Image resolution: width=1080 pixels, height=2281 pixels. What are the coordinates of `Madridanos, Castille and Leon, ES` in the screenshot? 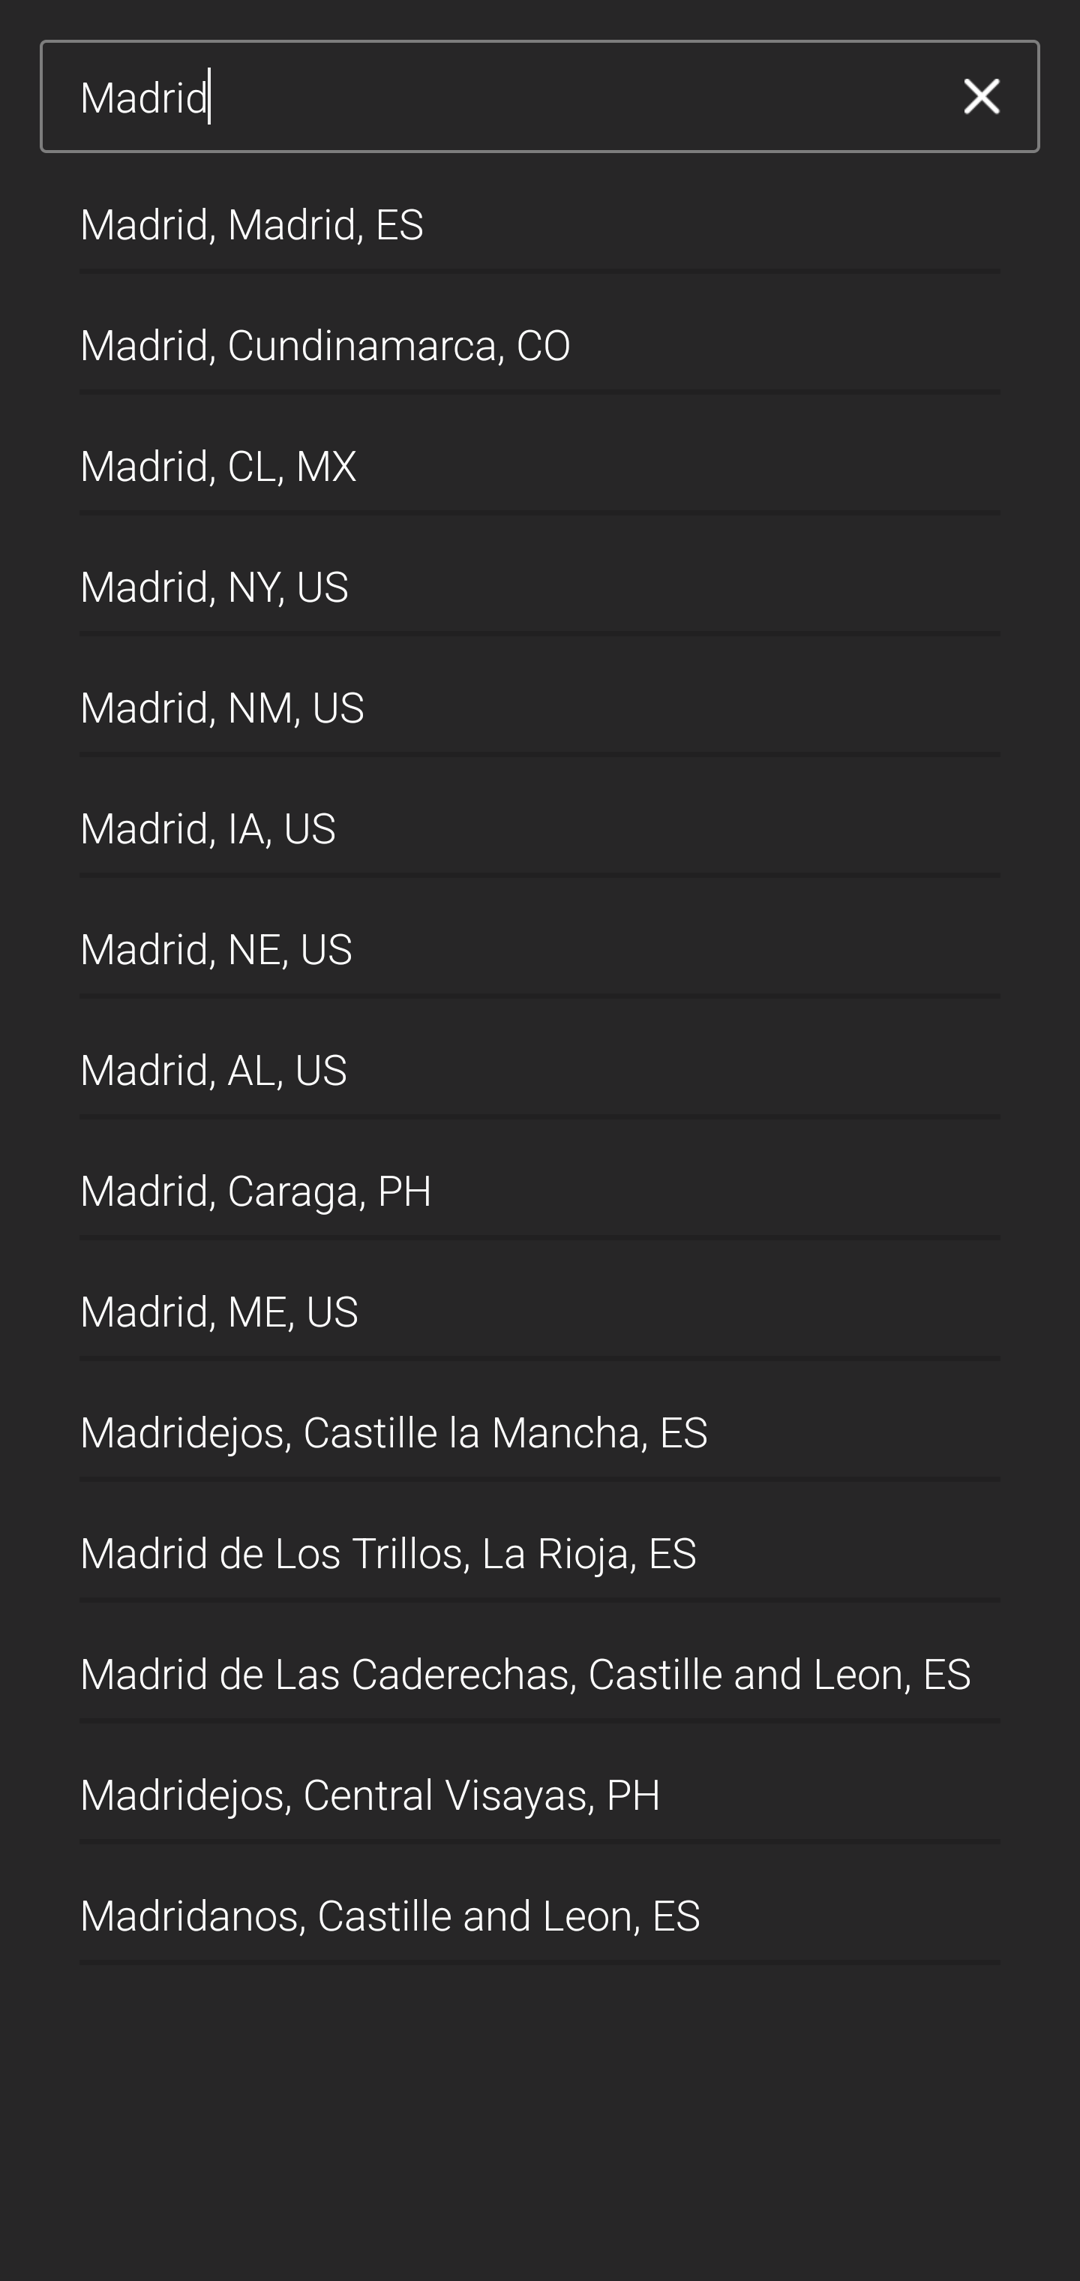 It's located at (540, 1906).